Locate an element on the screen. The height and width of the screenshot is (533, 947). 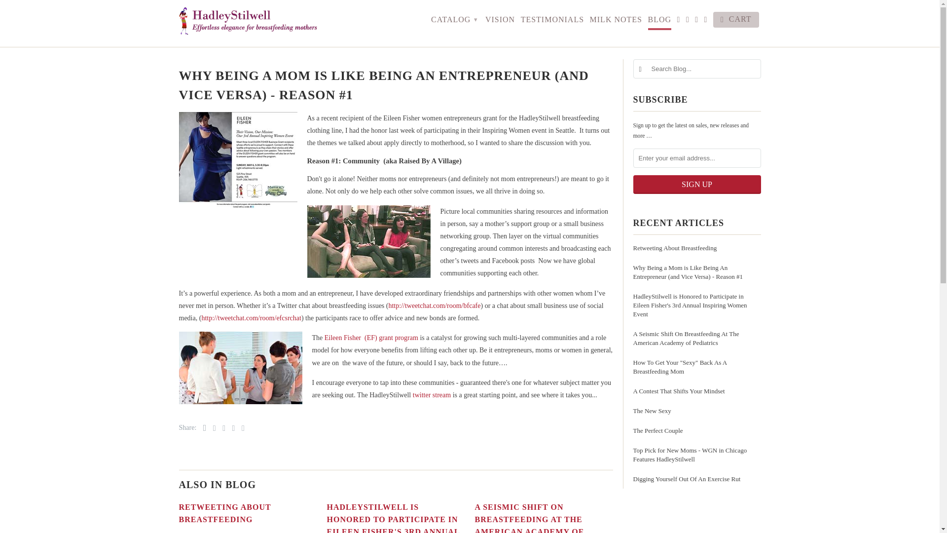
Eileen Fisher Social Media Chat is located at coordinates (251, 318).